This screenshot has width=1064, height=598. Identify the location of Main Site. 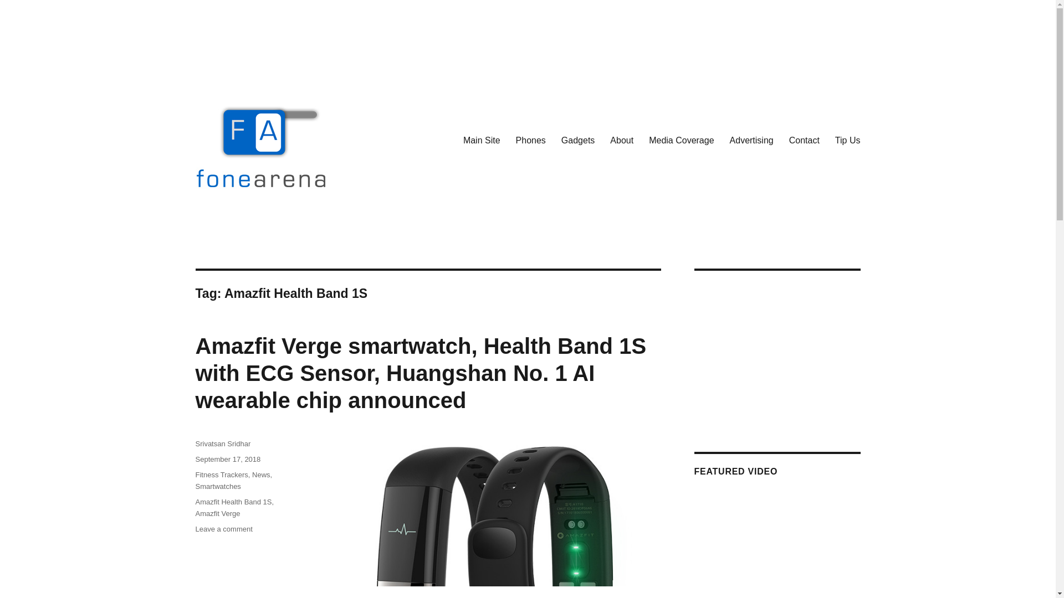
(482, 140).